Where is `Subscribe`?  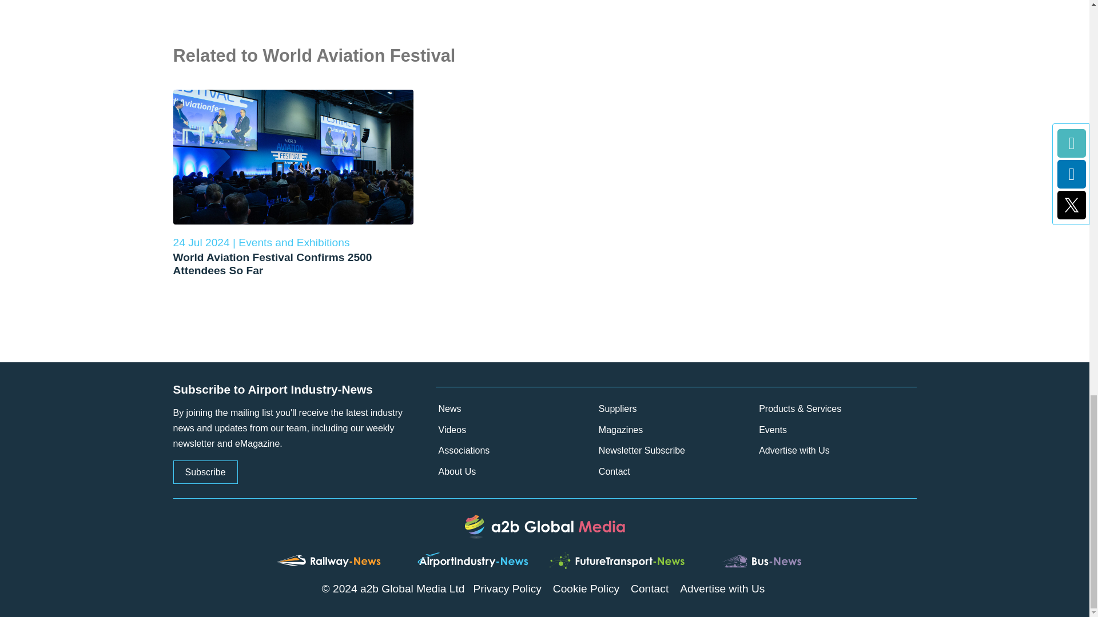
Subscribe is located at coordinates (205, 472).